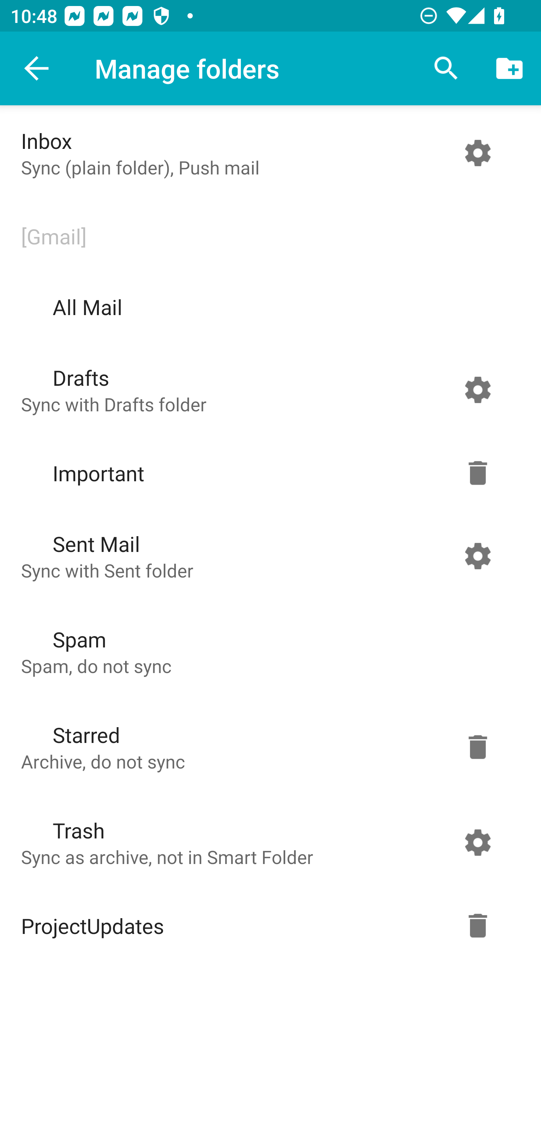 The image size is (541, 1143). What do you see at coordinates (478, 390) in the screenshot?
I see `Folder settings` at bounding box center [478, 390].